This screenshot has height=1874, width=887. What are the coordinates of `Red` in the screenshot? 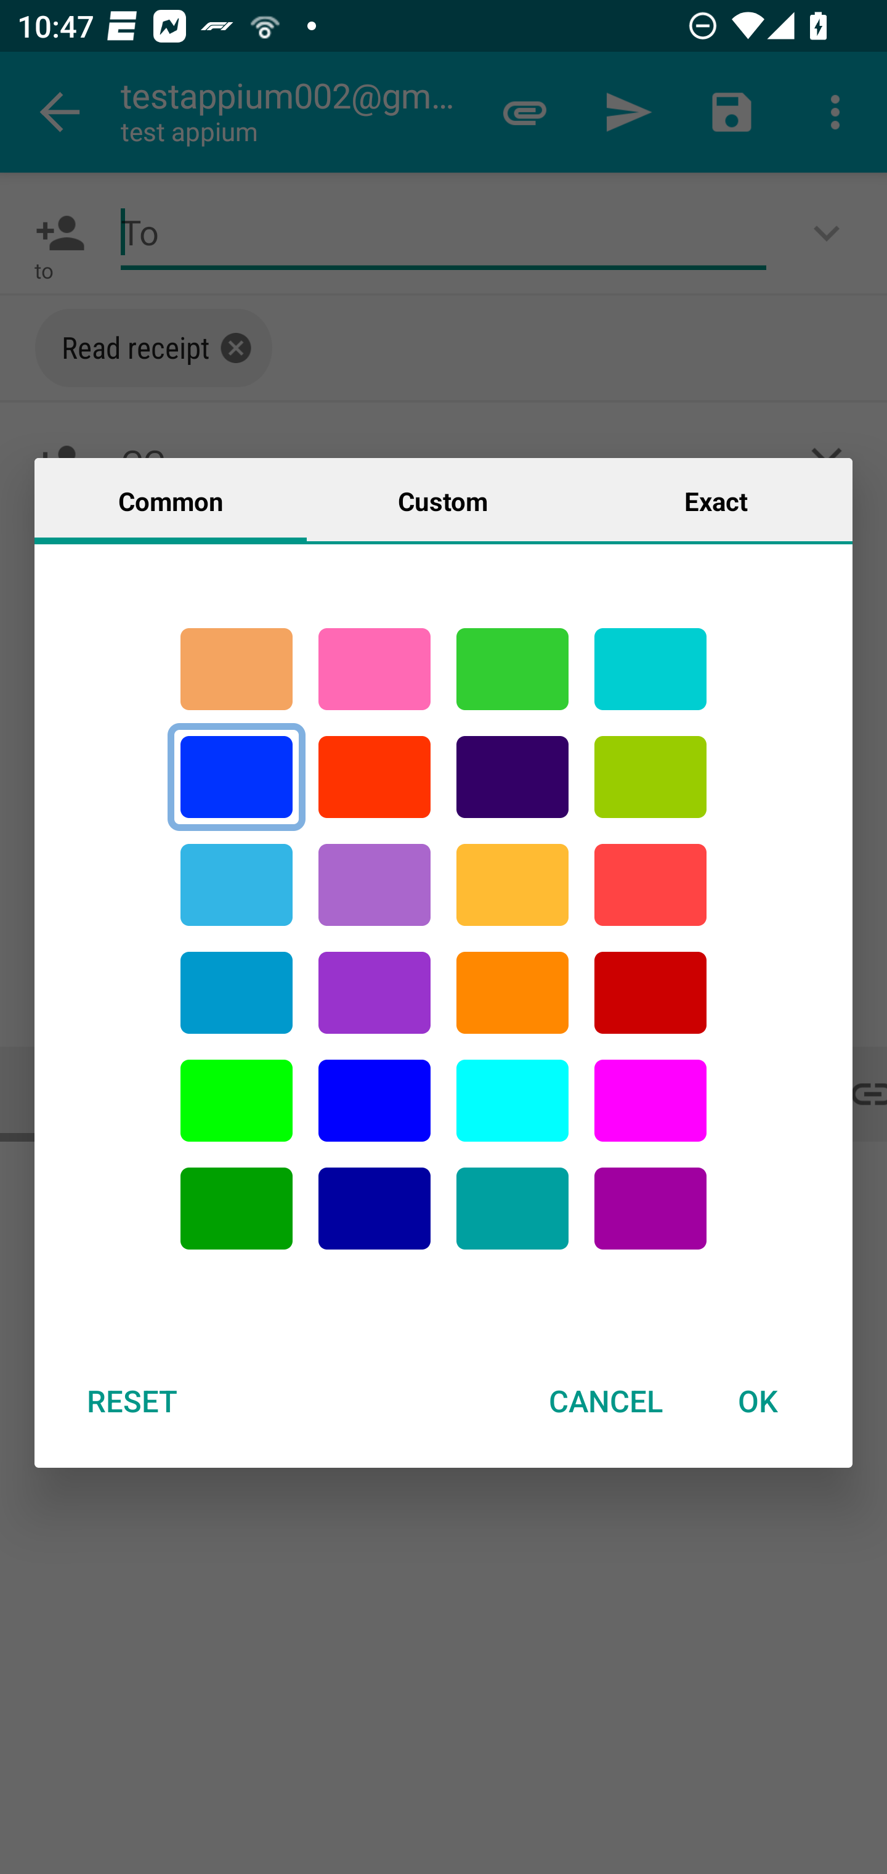 It's located at (375, 777).